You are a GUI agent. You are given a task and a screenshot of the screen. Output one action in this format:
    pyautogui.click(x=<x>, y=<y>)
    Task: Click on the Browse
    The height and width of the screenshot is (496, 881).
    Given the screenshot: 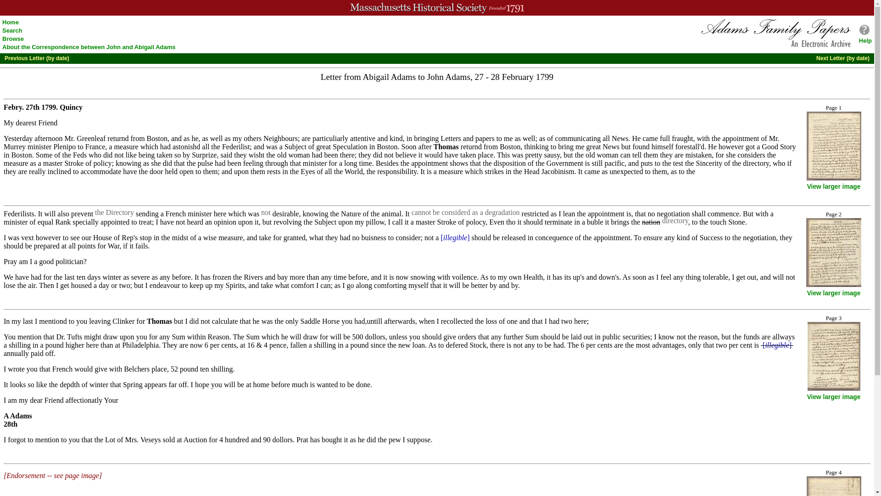 What is the action you would take?
    pyautogui.click(x=13, y=39)
    